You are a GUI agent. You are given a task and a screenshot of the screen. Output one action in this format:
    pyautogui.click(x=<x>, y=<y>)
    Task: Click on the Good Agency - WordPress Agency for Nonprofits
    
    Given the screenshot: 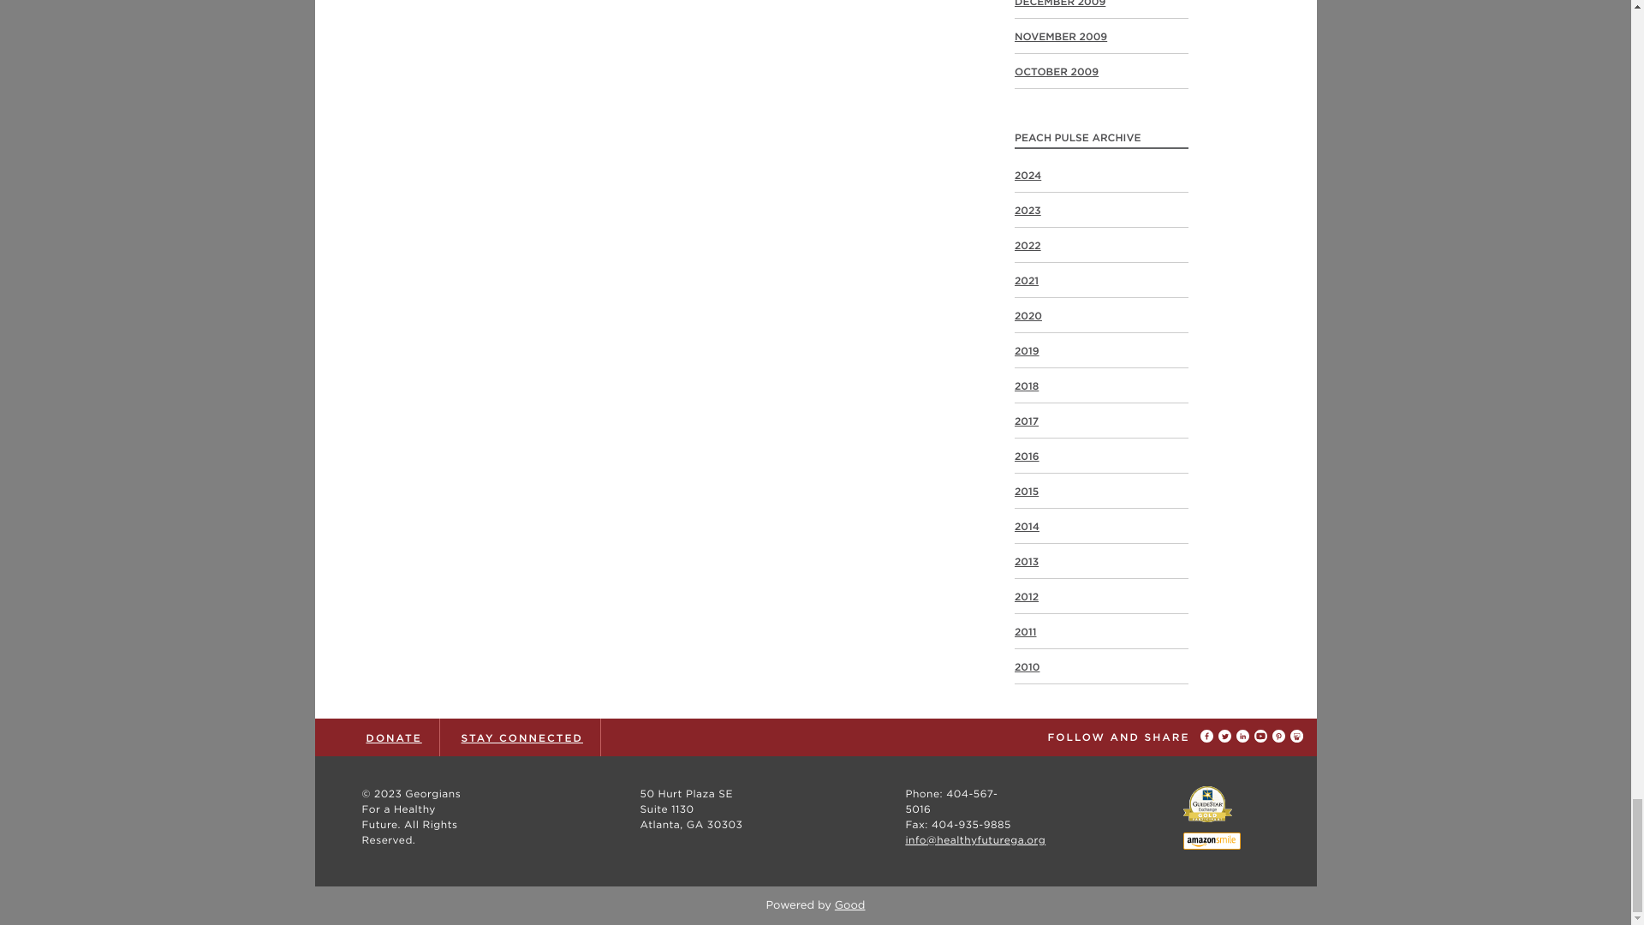 What is the action you would take?
    pyautogui.click(x=850, y=904)
    